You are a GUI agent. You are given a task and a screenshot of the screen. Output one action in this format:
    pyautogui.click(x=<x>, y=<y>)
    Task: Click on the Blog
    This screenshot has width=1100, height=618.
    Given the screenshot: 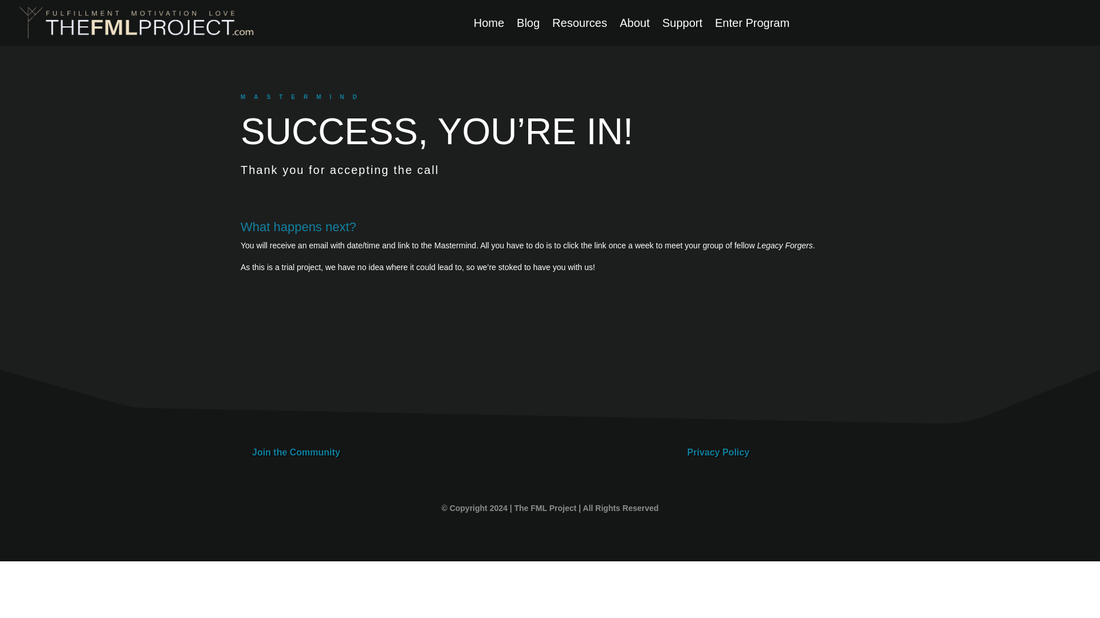 What is the action you would take?
    pyautogui.click(x=528, y=25)
    